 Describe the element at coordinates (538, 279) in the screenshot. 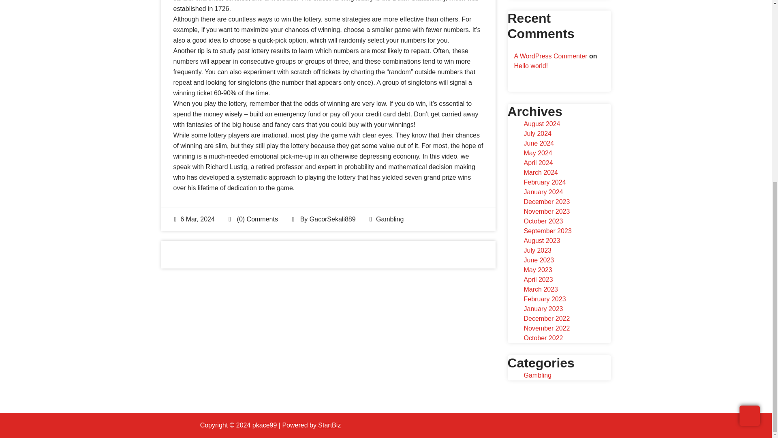

I see `April 2023` at that location.